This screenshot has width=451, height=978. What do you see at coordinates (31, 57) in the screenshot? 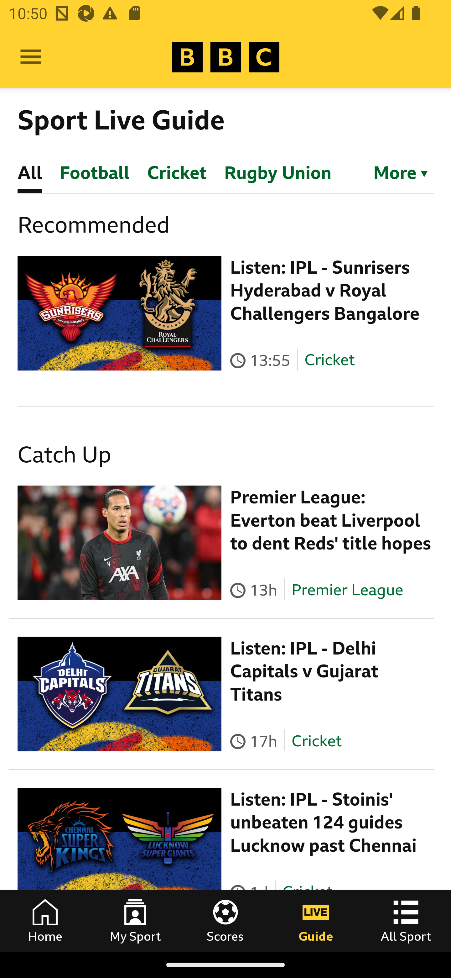
I see `Open Menu` at bounding box center [31, 57].